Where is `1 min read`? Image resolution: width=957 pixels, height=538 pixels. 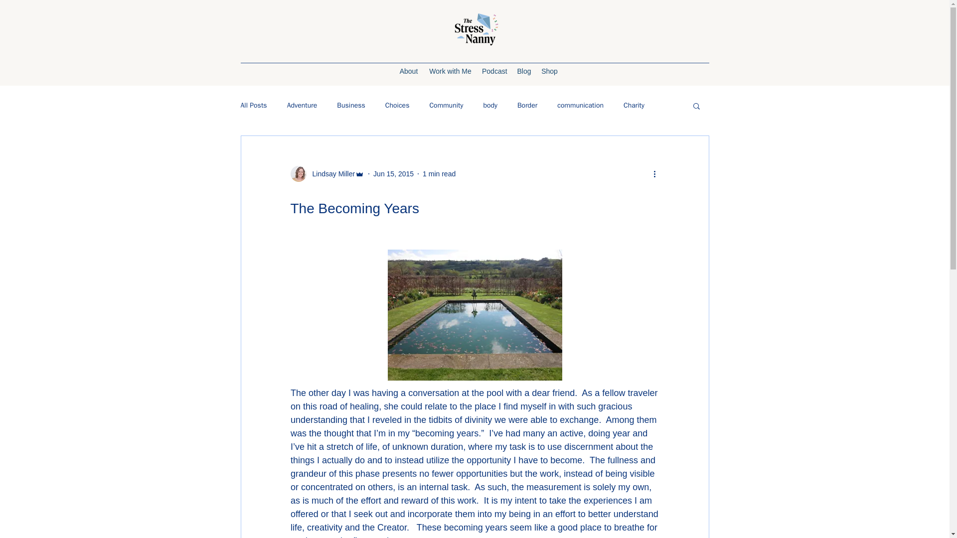
1 min read is located at coordinates (439, 173).